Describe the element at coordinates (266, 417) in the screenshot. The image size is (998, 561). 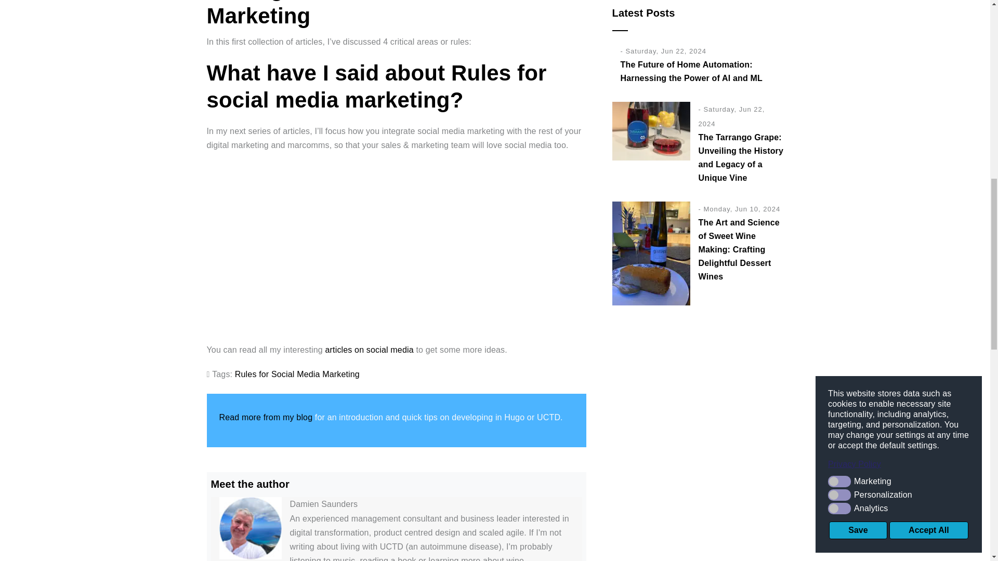
I see `Read more from my blog` at that location.